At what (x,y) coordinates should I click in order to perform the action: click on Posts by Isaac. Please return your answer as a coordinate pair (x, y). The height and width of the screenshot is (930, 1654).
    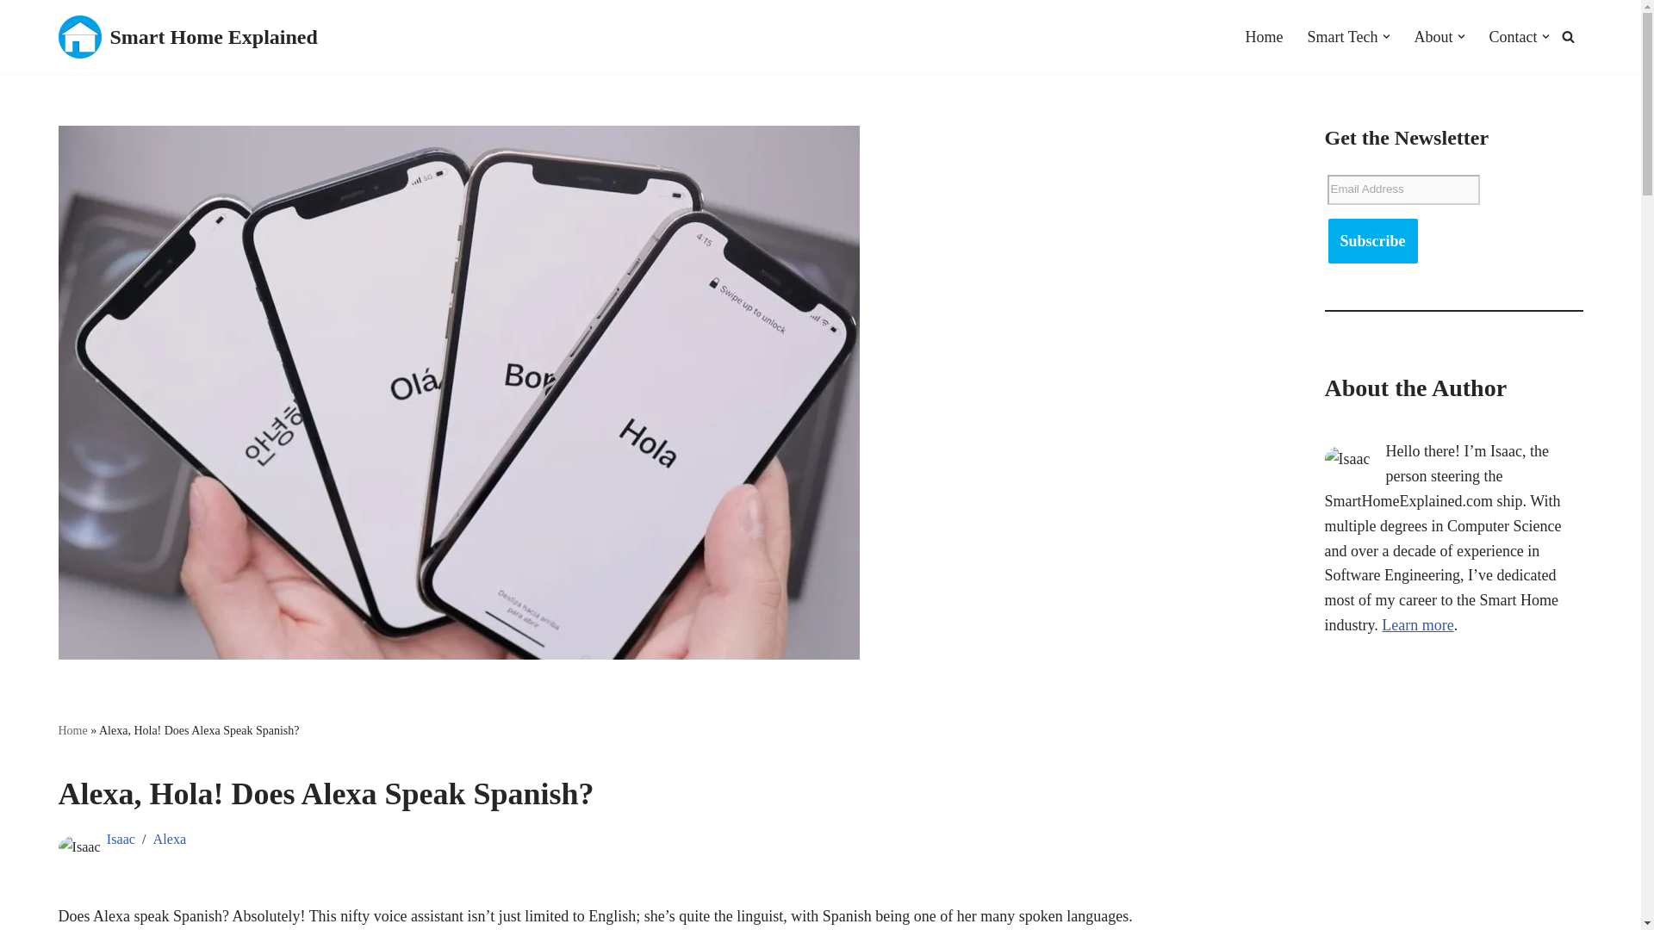
    Looking at the image, I should click on (121, 839).